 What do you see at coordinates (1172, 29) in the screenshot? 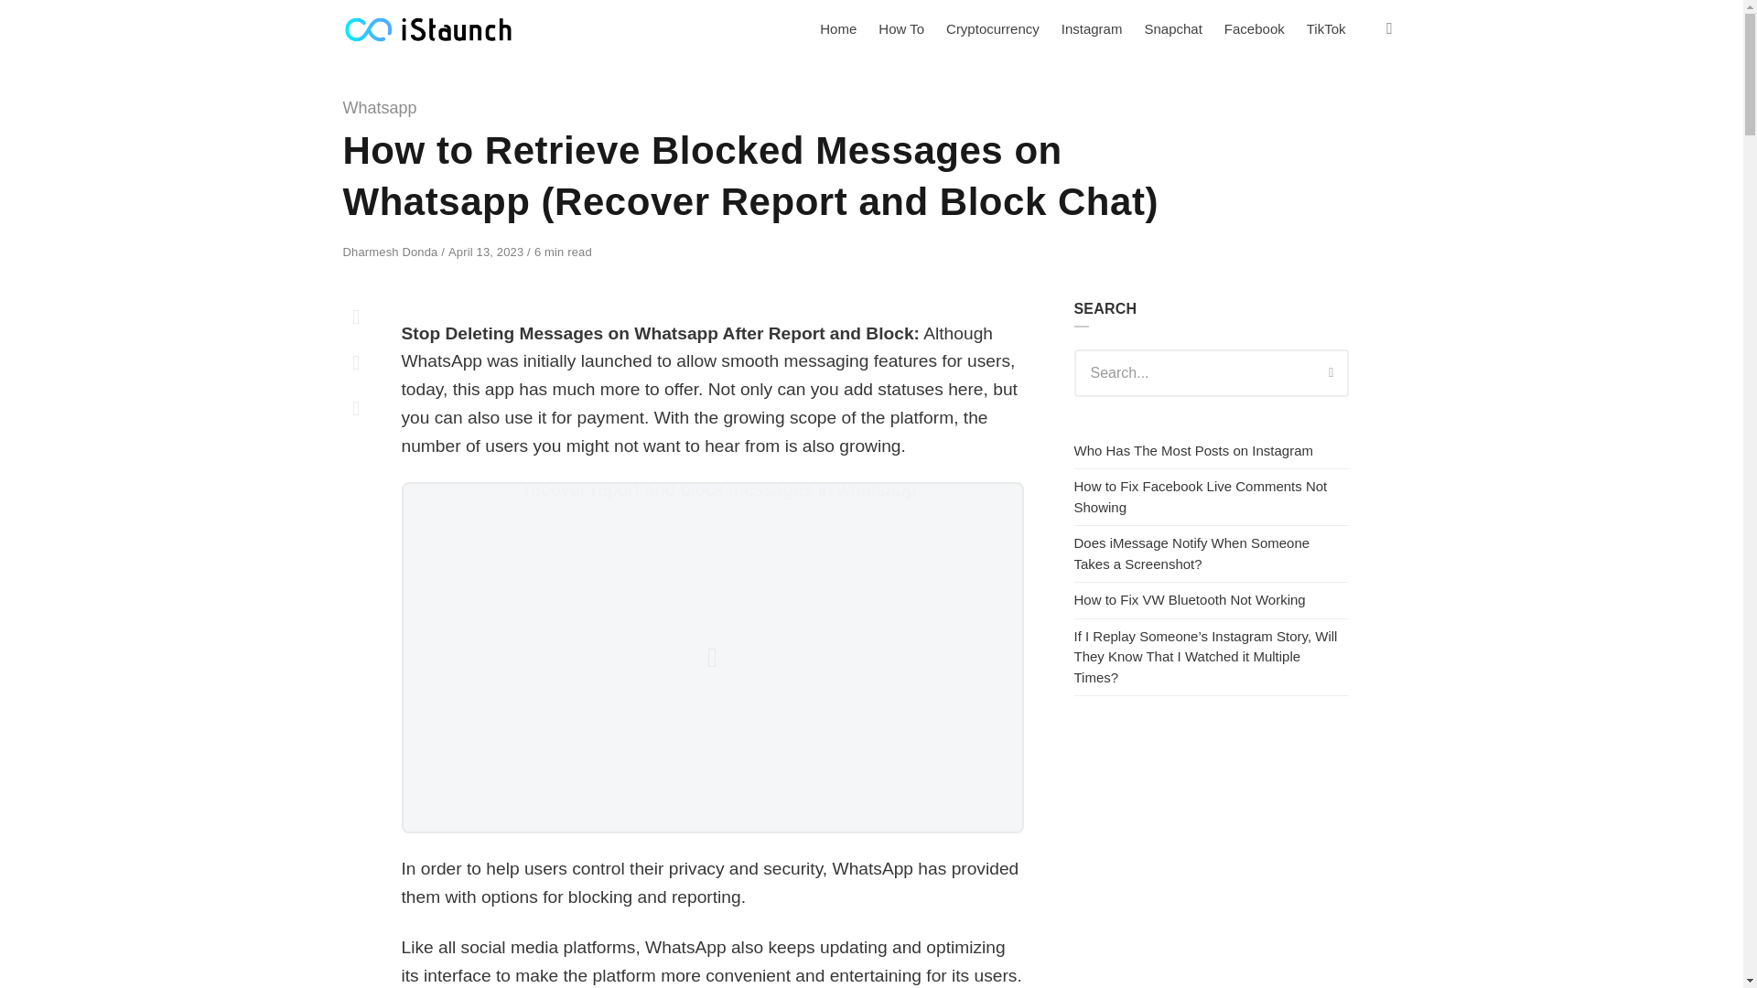
I see `Snapchat` at bounding box center [1172, 29].